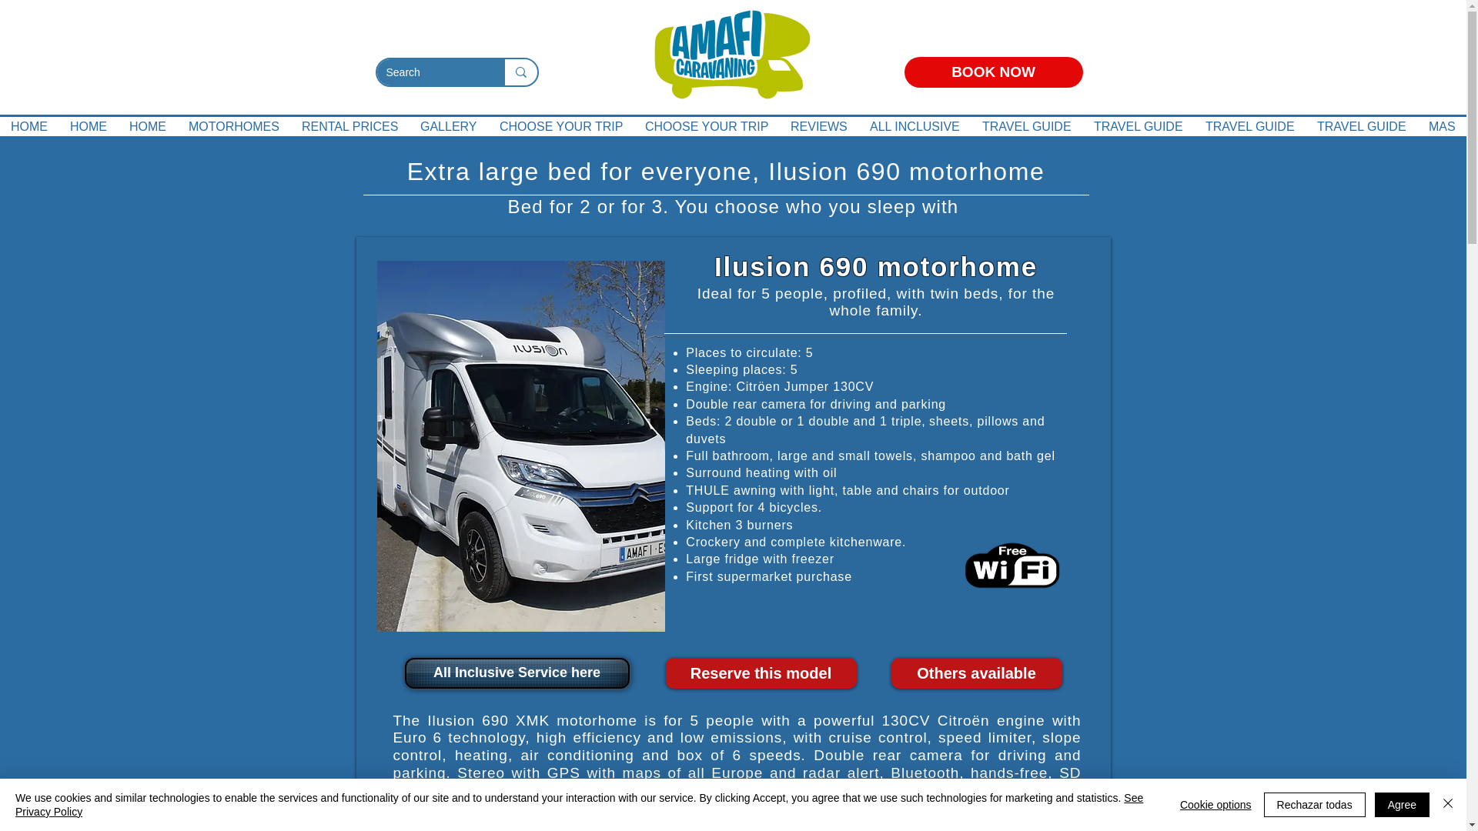 The width and height of the screenshot is (1478, 831). Describe the element at coordinates (992, 72) in the screenshot. I see `BOOK NOW` at that location.